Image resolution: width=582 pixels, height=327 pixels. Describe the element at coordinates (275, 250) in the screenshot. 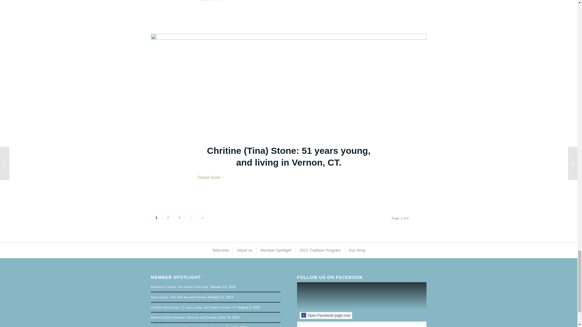

I see `Member Spotlight` at that location.